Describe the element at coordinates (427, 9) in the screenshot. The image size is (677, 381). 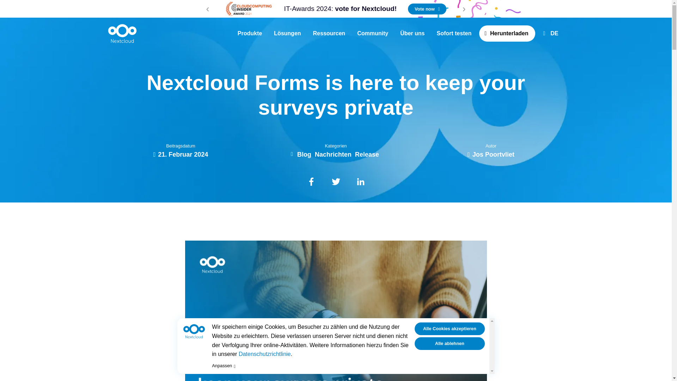
I see `Vote for Nextcloud in the CloudComputing-Insider Award 2024` at that location.